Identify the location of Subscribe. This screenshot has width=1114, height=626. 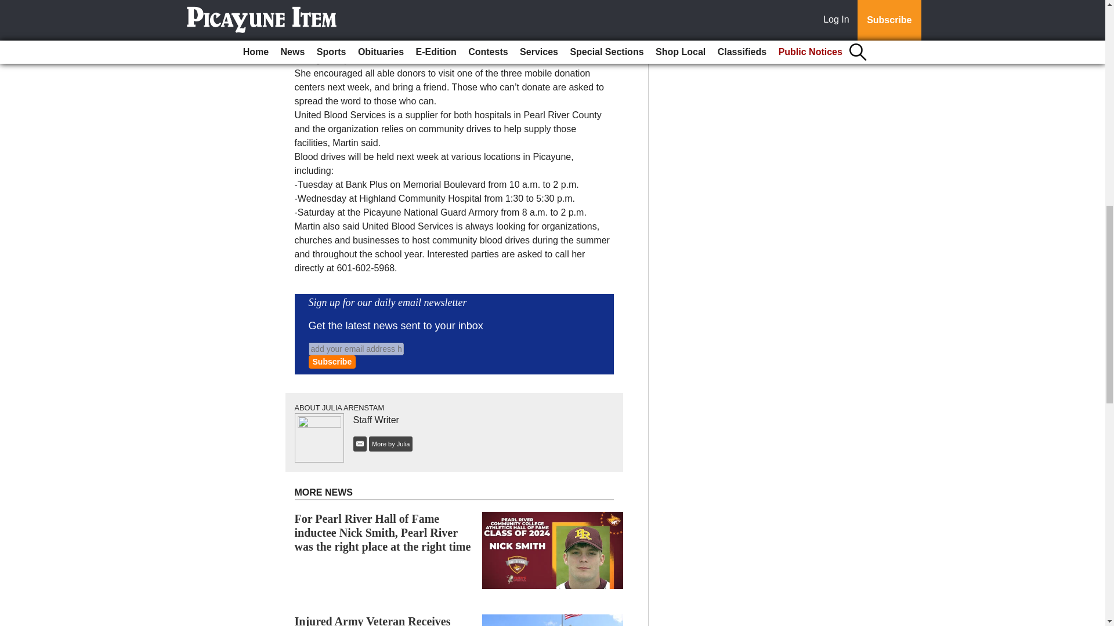
(332, 362).